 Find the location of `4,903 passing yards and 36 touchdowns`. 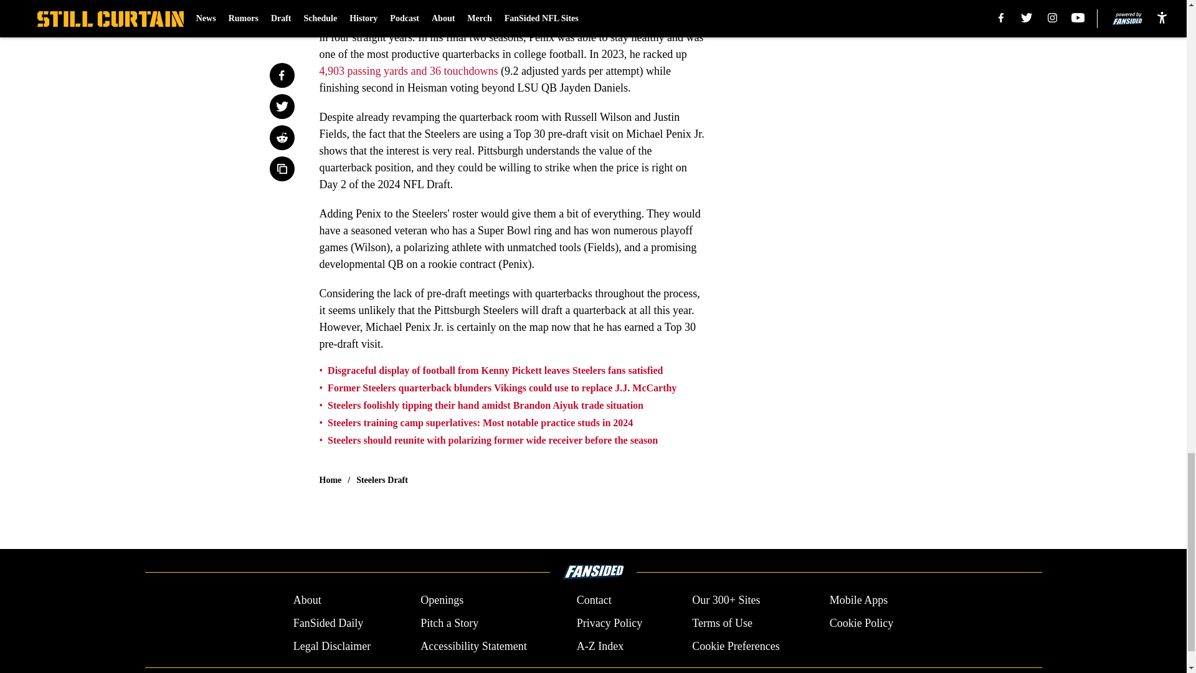

4,903 passing yards and 36 touchdowns is located at coordinates (408, 71).